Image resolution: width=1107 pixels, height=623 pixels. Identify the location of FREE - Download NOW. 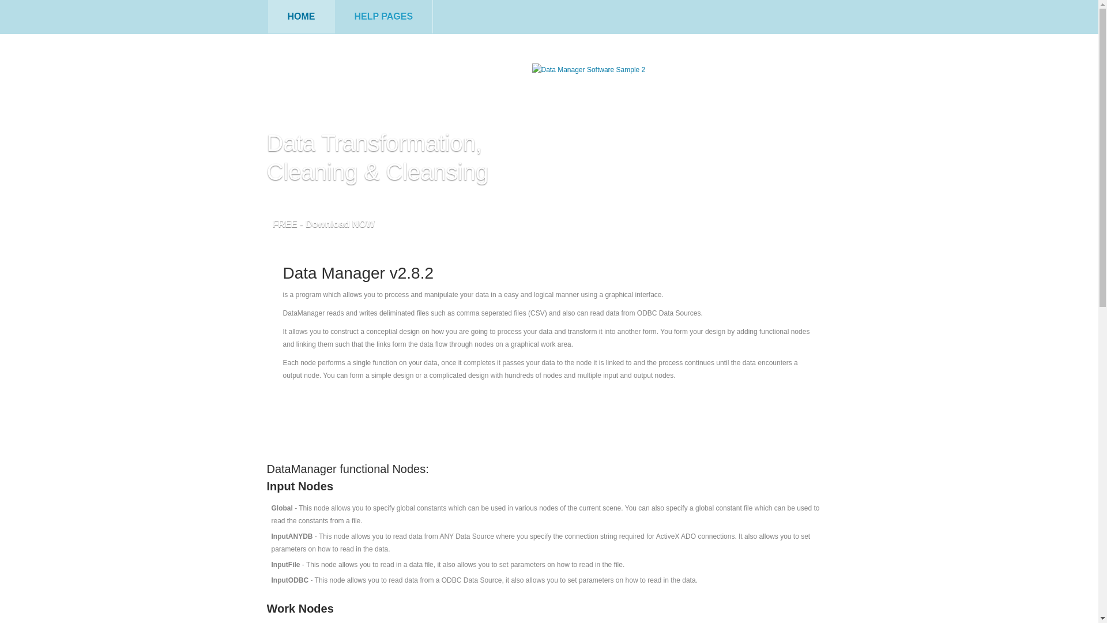
(323, 228).